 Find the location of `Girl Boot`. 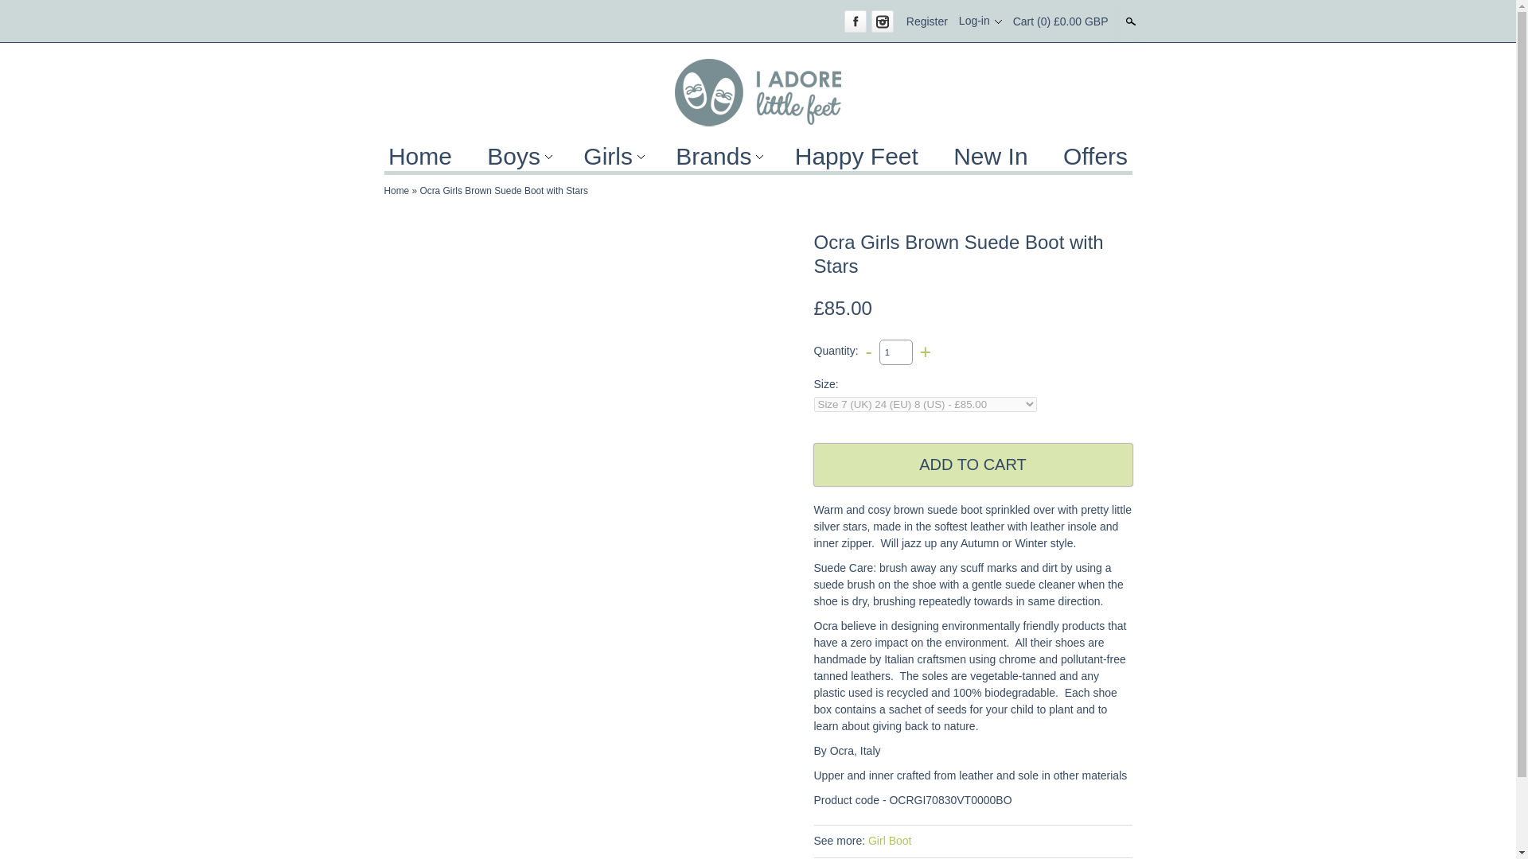

Girl Boot is located at coordinates (889, 840).